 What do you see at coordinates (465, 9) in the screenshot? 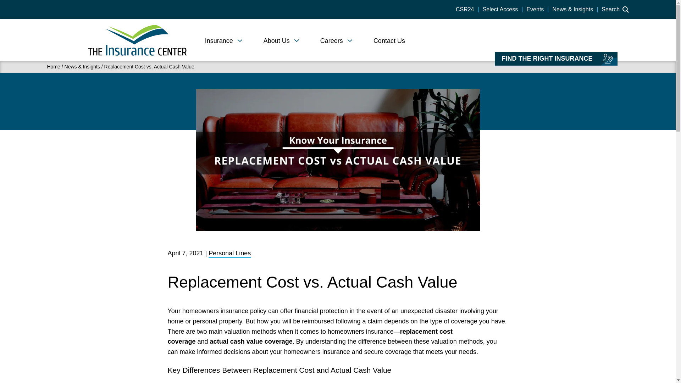
I see `CSR24` at bounding box center [465, 9].